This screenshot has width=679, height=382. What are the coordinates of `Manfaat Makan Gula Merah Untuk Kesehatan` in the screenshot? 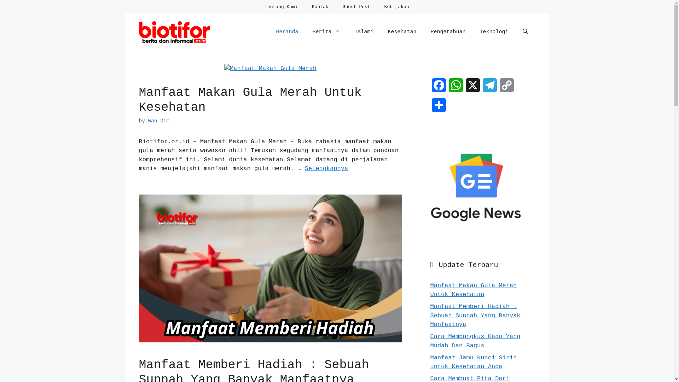 It's located at (250, 100).